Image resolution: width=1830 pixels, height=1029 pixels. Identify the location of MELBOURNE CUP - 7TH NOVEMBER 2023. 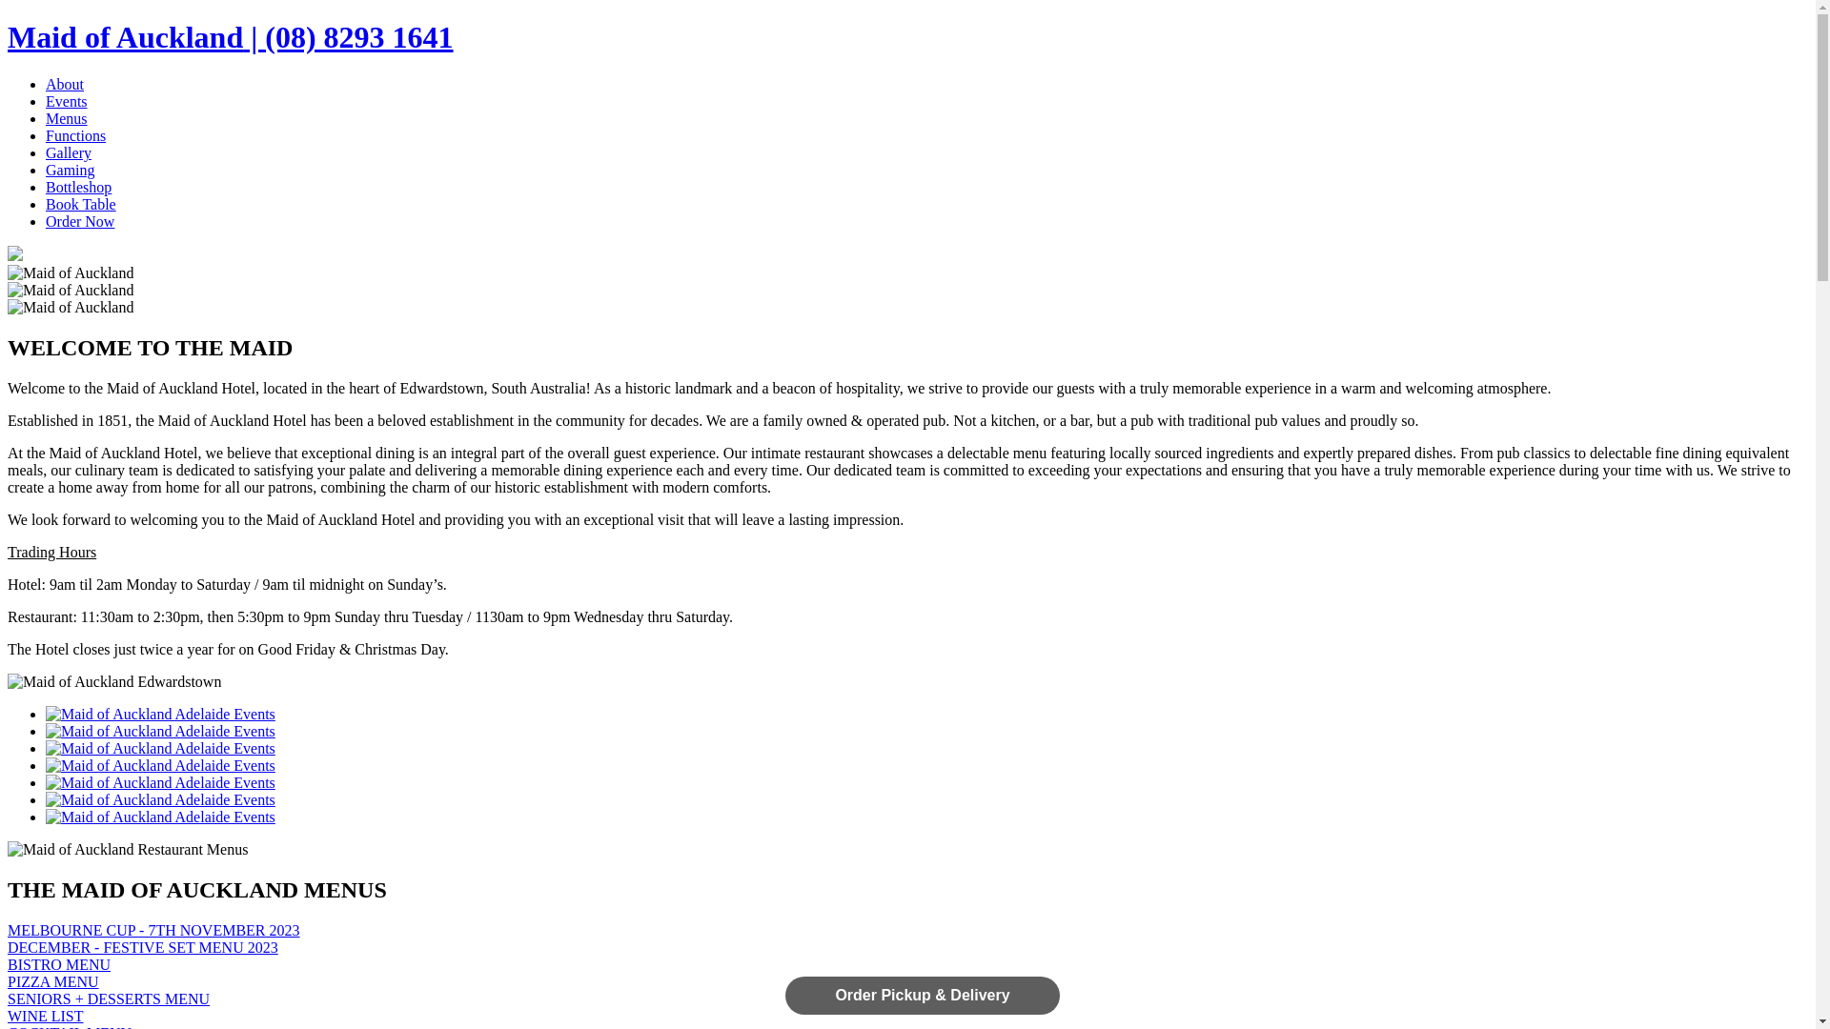
(907, 931).